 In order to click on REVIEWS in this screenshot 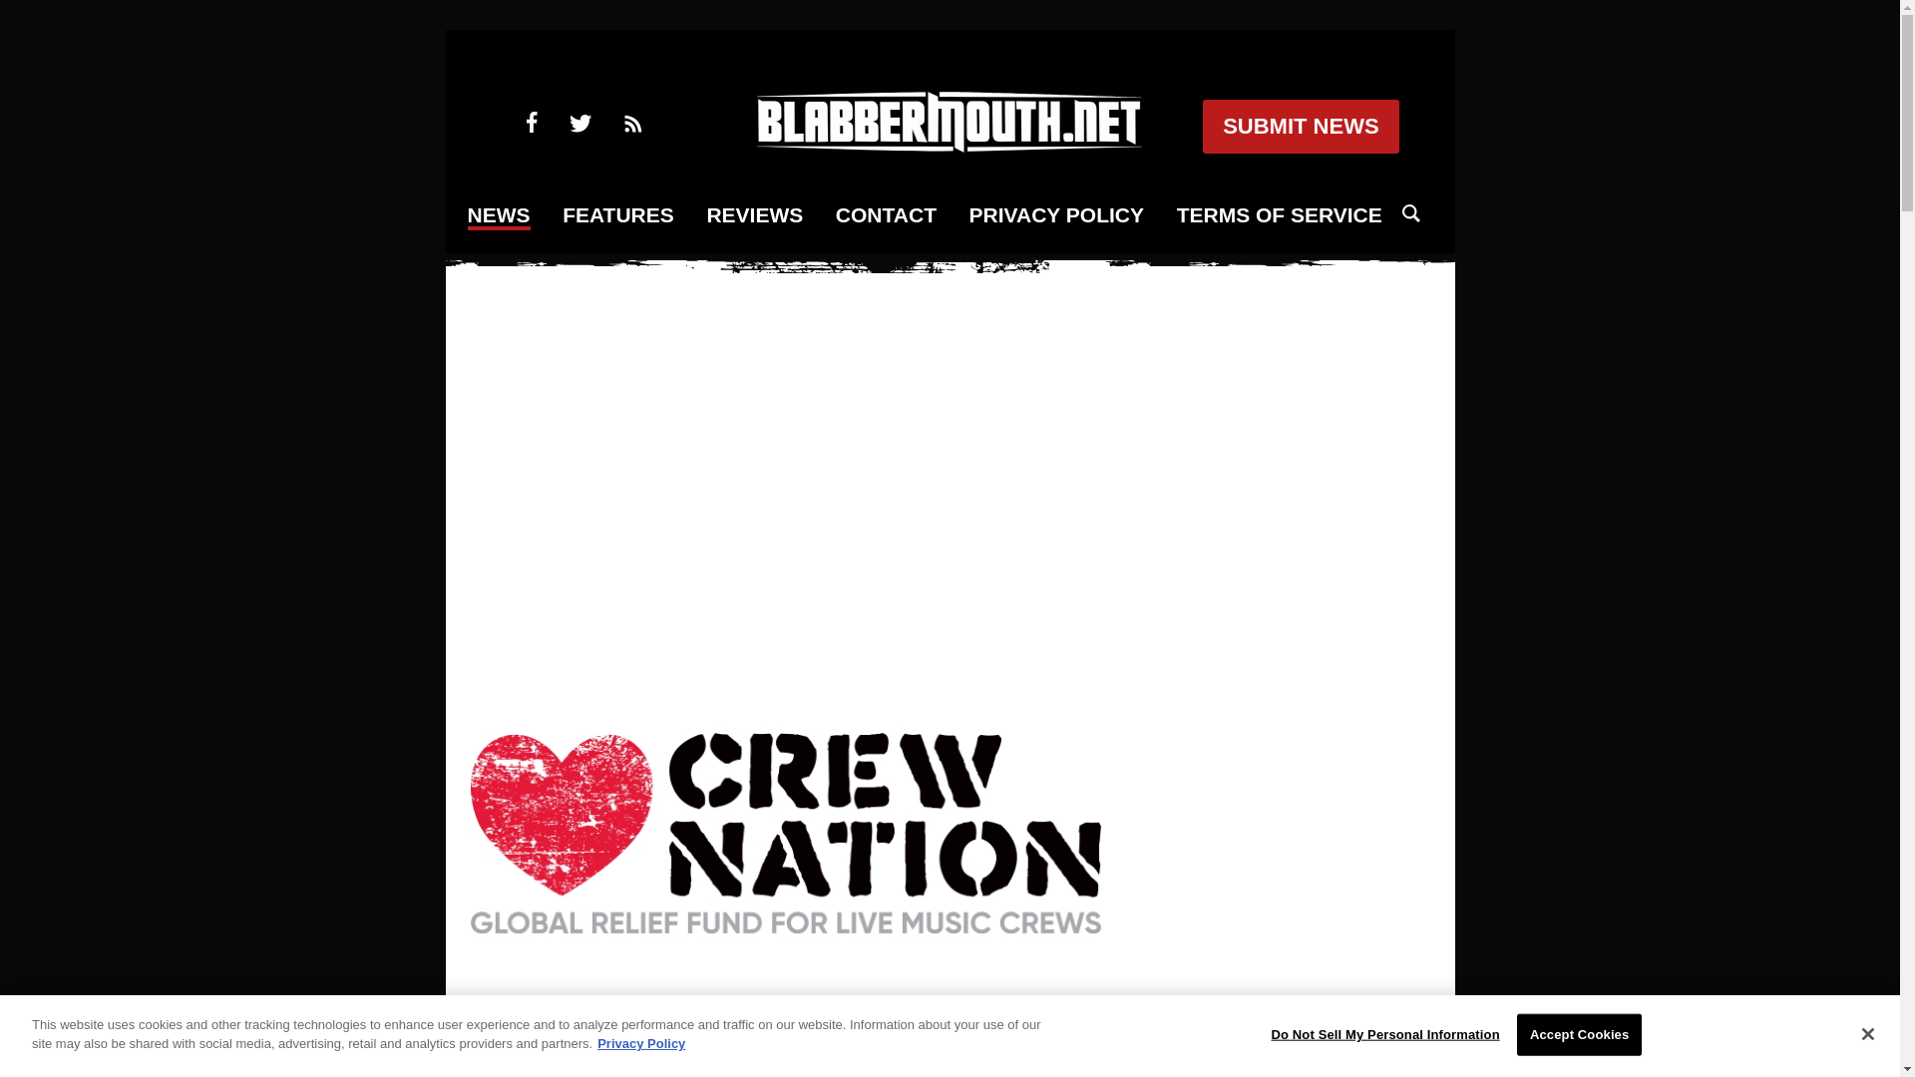, I will do `click(754, 215)`.